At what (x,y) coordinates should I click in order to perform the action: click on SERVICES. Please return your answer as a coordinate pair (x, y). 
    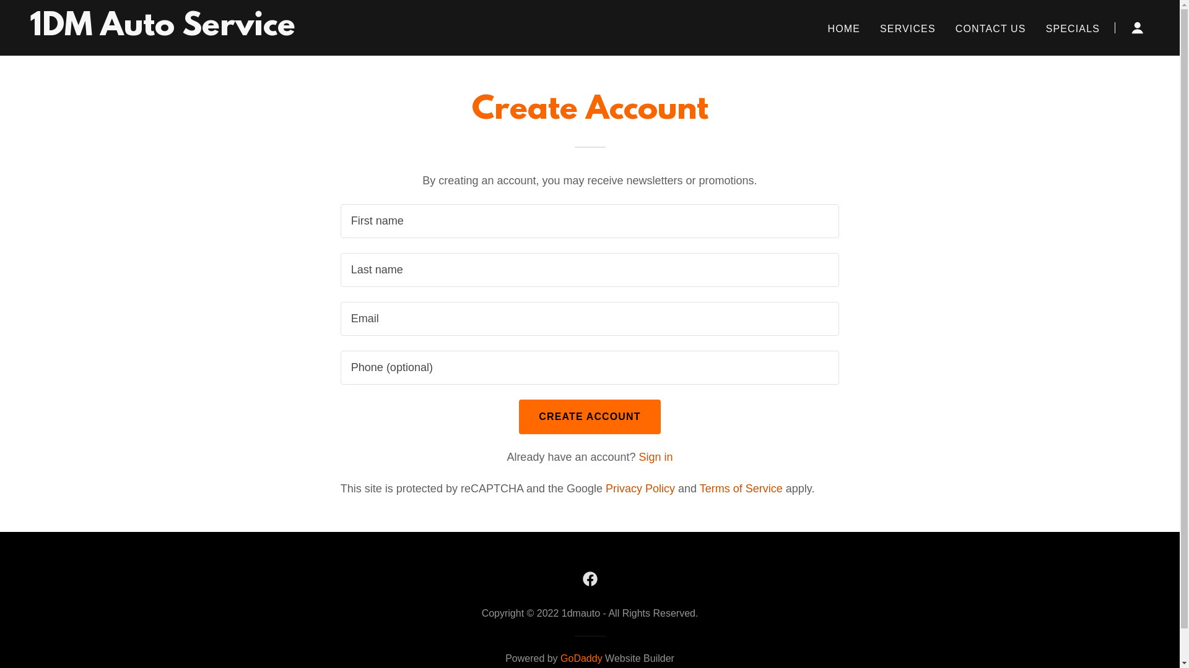
    Looking at the image, I should click on (908, 29).